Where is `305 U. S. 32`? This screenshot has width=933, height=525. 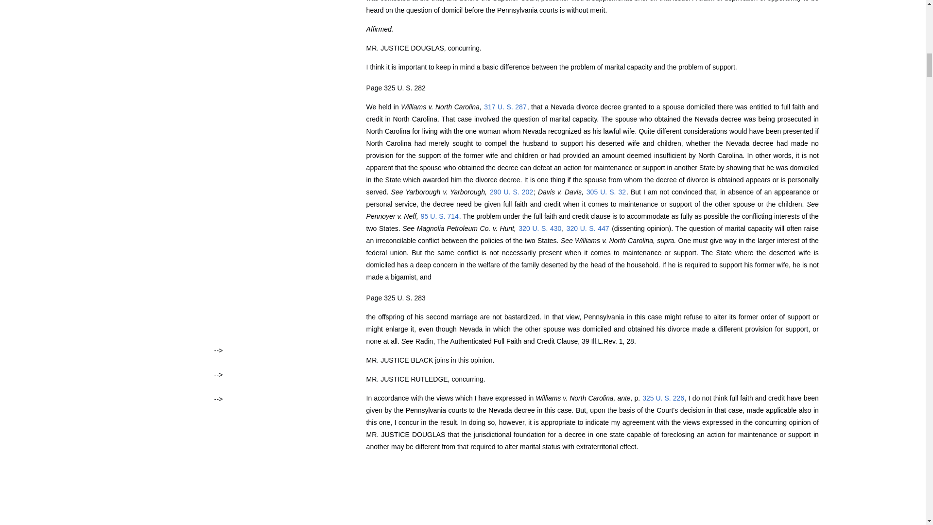
305 U. S. 32 is located at coordinates (605, 192).